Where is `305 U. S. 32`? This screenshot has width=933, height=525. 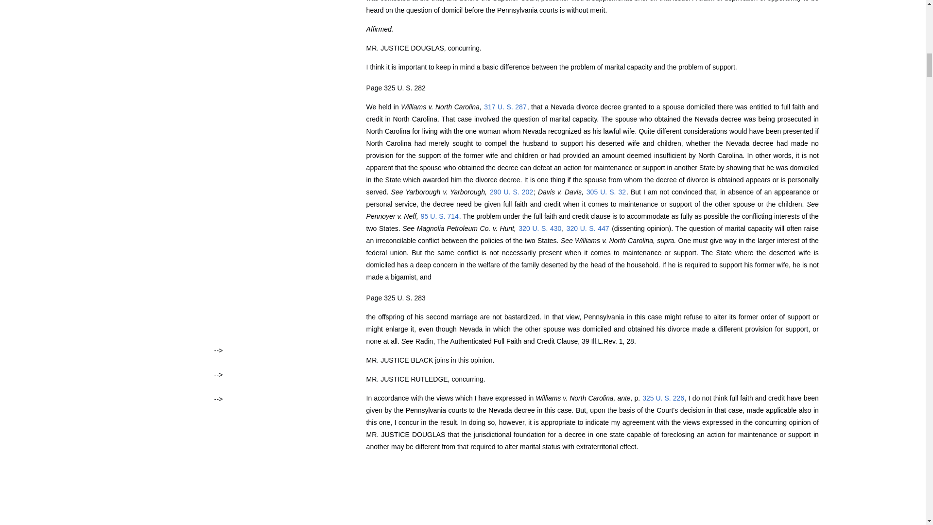
305 U. S. 32 is located at coordinates (605, 192).